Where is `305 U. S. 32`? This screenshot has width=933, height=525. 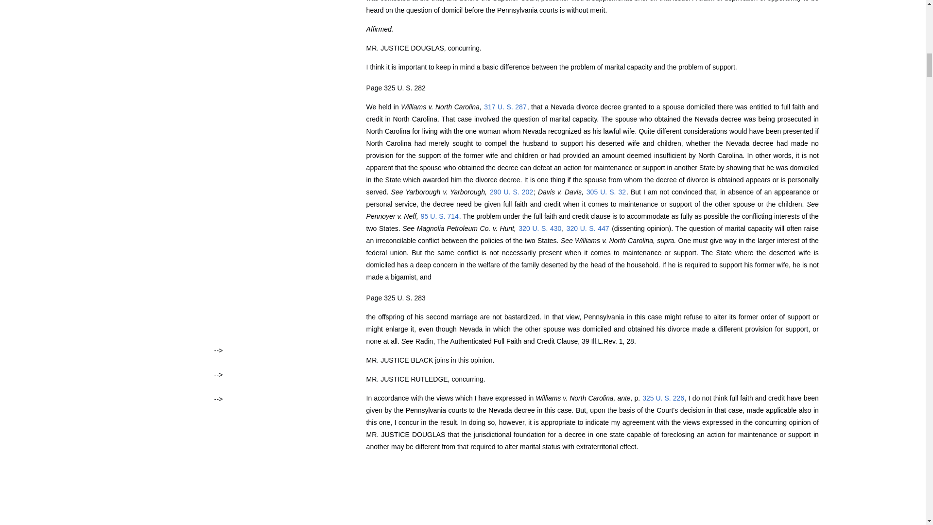
305 U. S. 32 is located at coordinates (605, 192).